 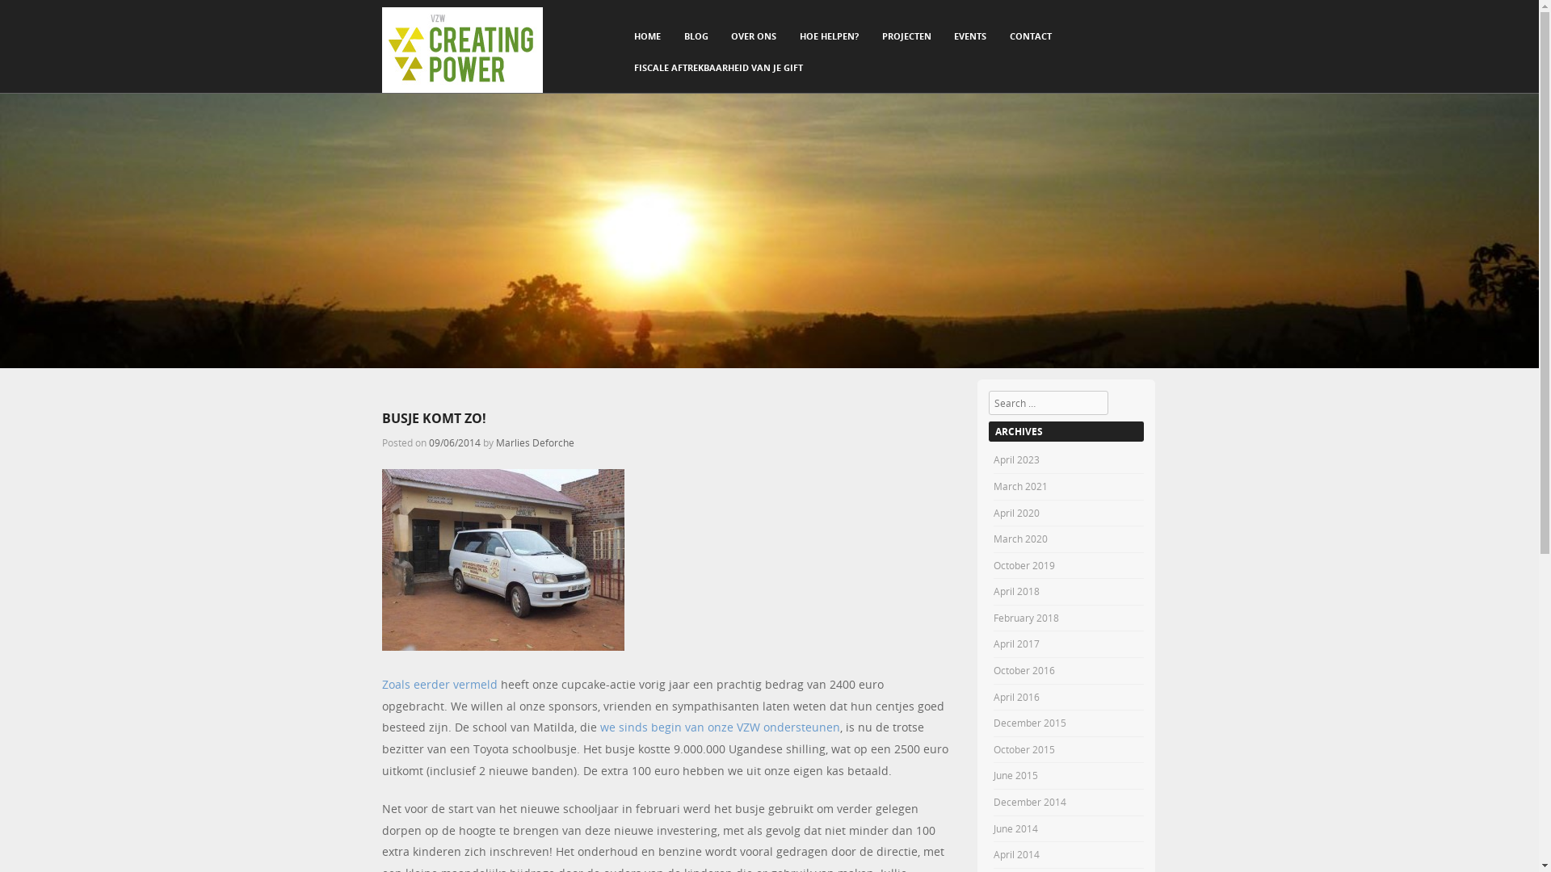 What do you see at coordinates (1024, 565) in the screenshot?
I see `October 2019` at bounding box center [1024, 565].